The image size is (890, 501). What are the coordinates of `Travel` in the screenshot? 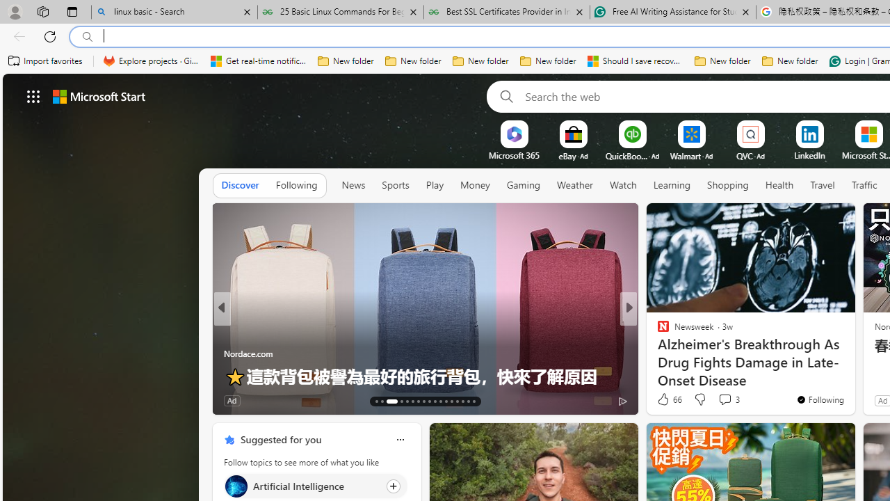 It's located at (823, 186).